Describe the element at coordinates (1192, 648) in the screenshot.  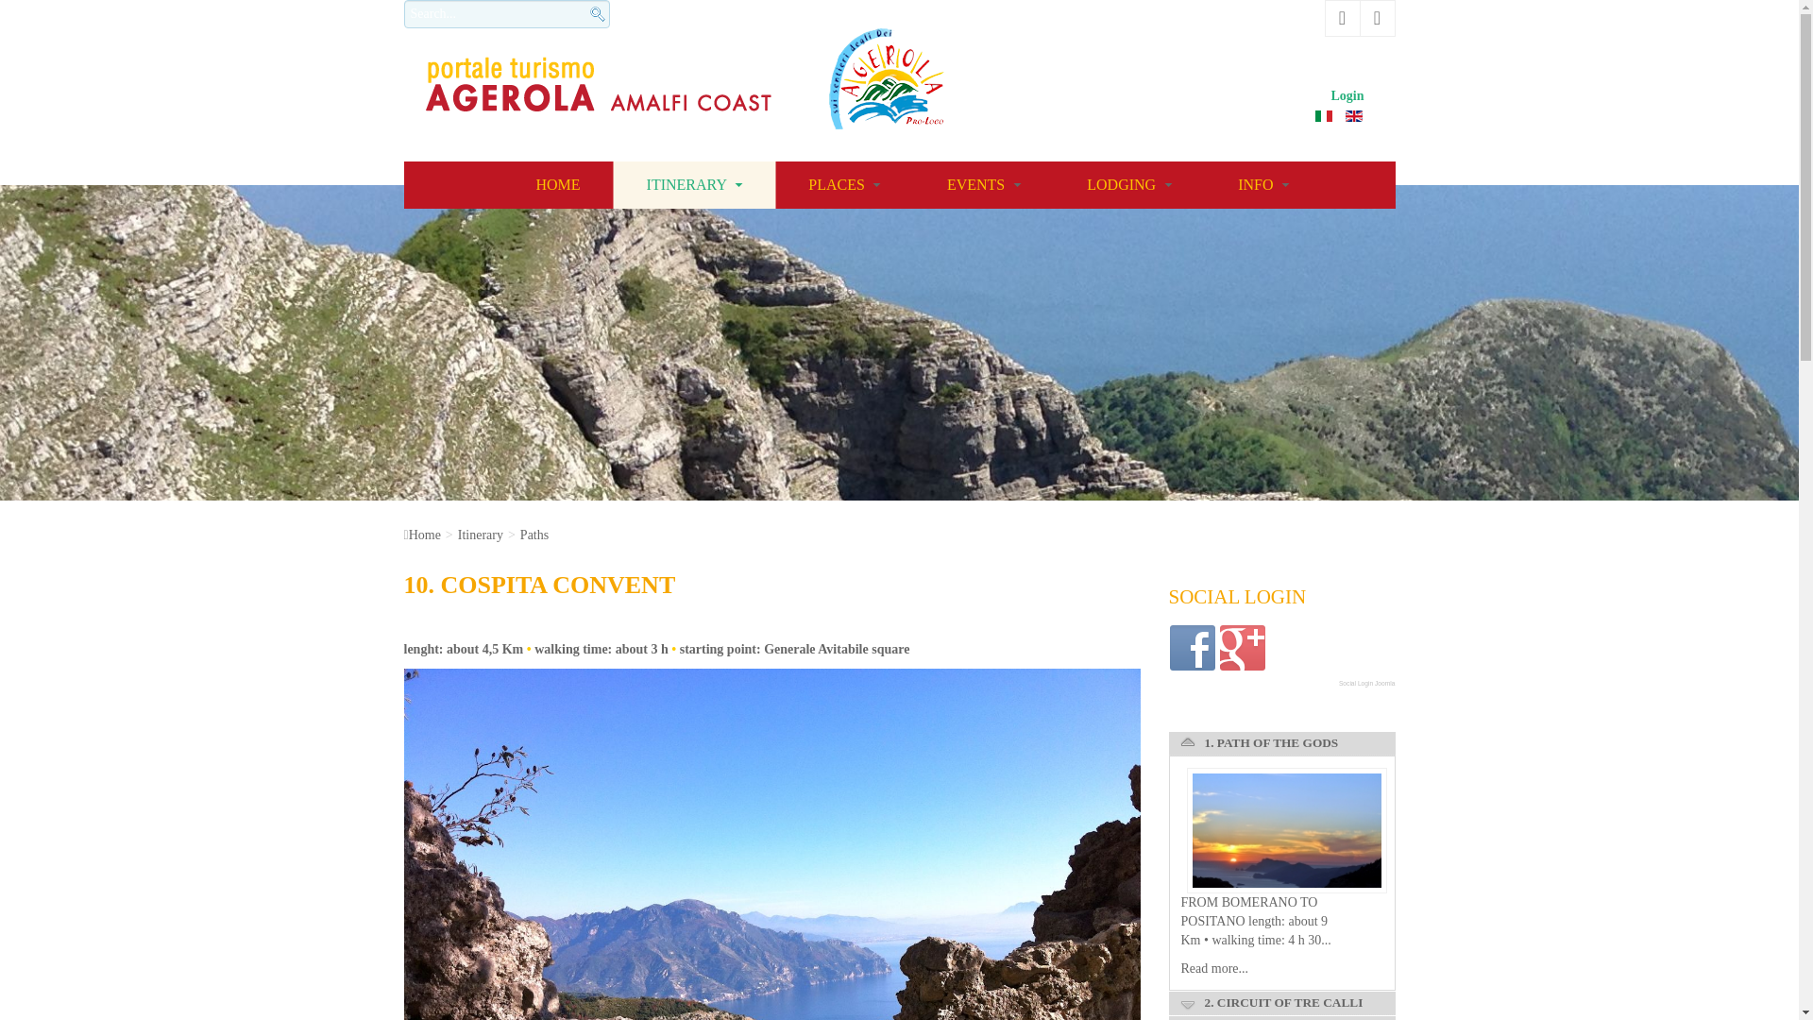
I see `Facebook` at that location.